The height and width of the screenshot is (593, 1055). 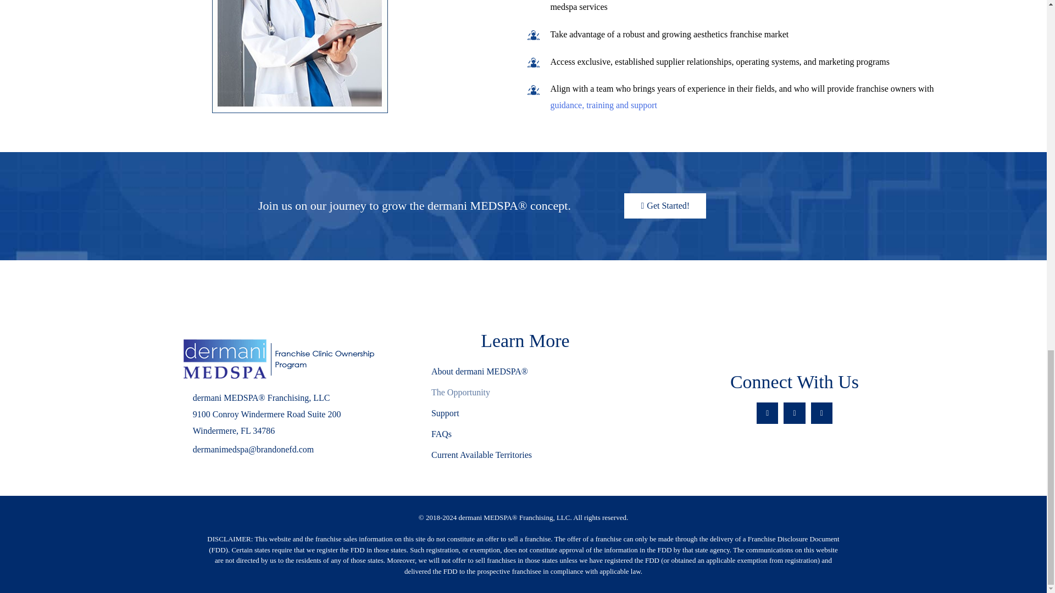 What do you see at coordinates (767, 413) in the screenshot?
I see `Facebook-f` at bounding box center [767, 413].